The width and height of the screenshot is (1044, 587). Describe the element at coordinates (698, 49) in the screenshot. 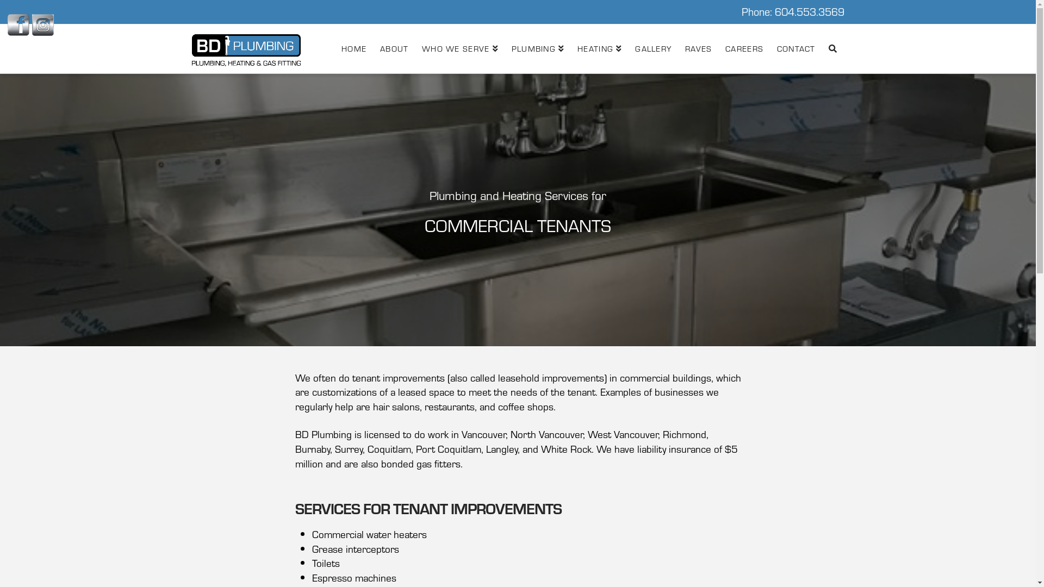

I see `RAVES` at that location.